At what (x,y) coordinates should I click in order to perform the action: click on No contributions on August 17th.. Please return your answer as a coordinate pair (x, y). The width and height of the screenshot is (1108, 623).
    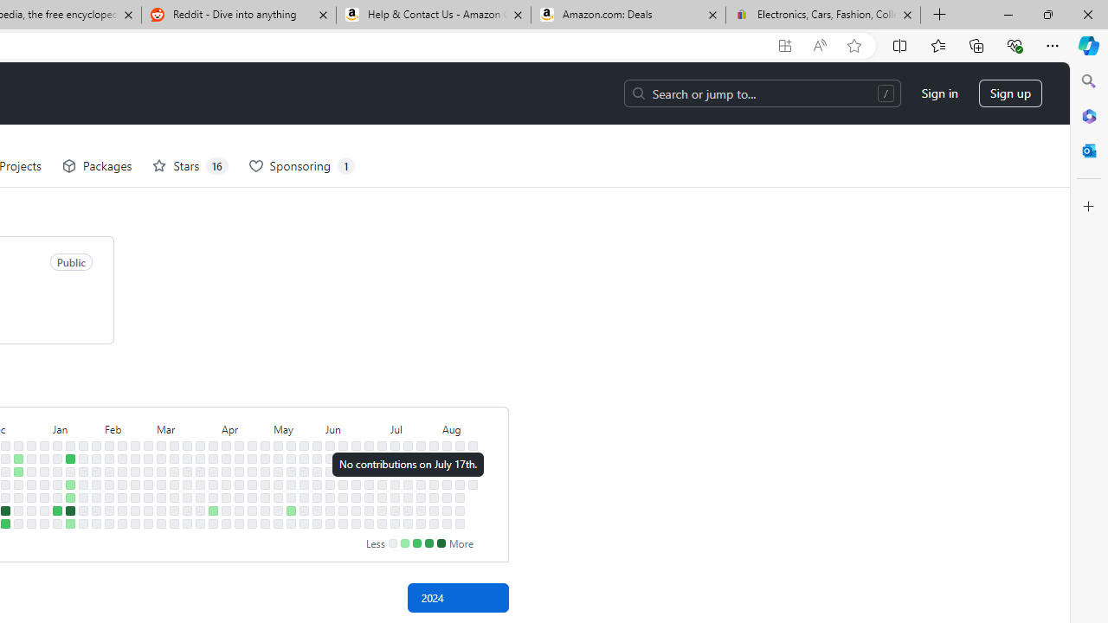
    Looking at the image, I should click on (461, 523).